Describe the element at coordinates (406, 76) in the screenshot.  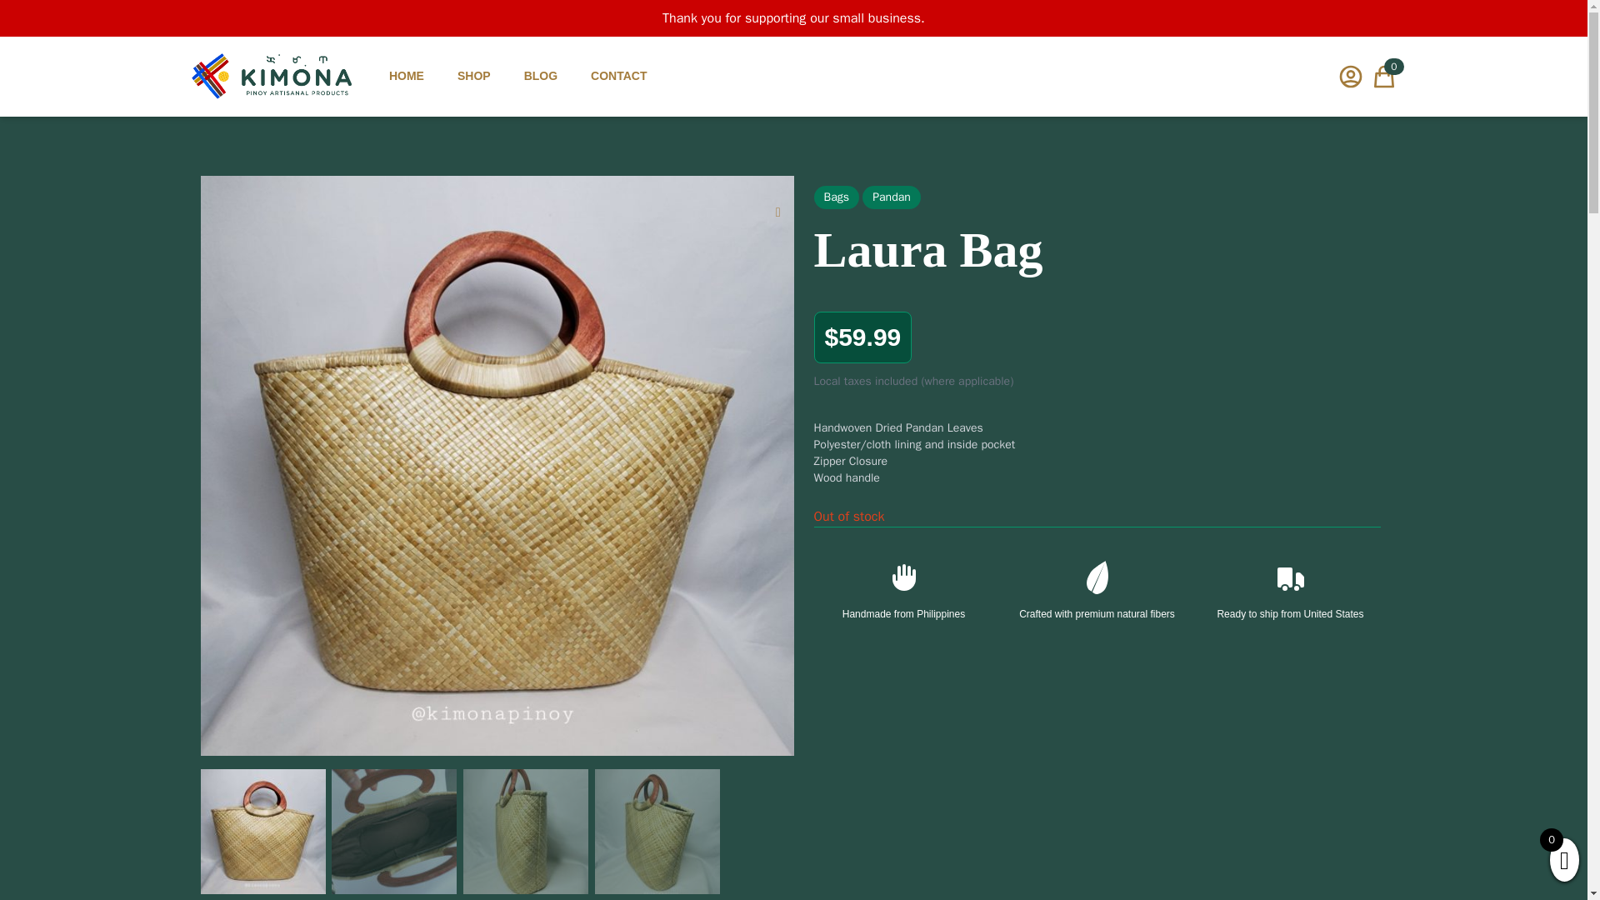
I see `HOME` at that location.